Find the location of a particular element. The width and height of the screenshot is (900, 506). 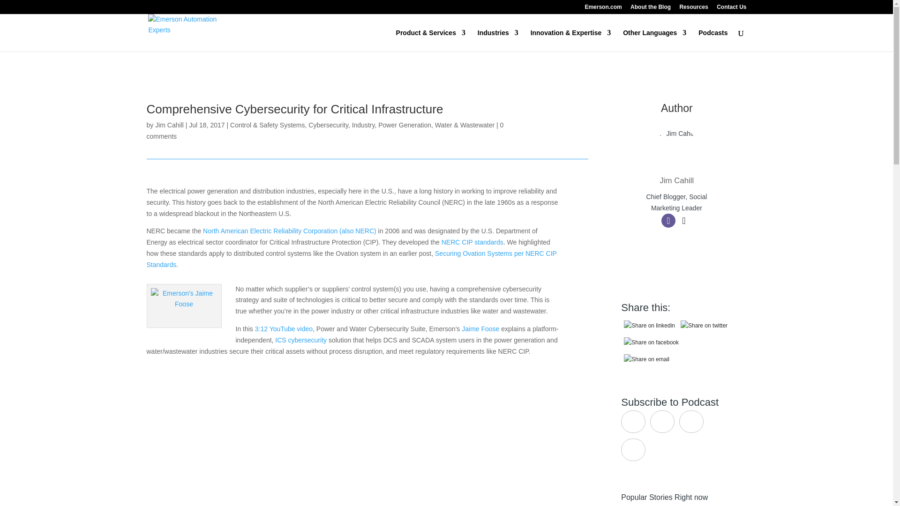

Power and Water Cybersecurity Suite is located at coordinates (352, 435).